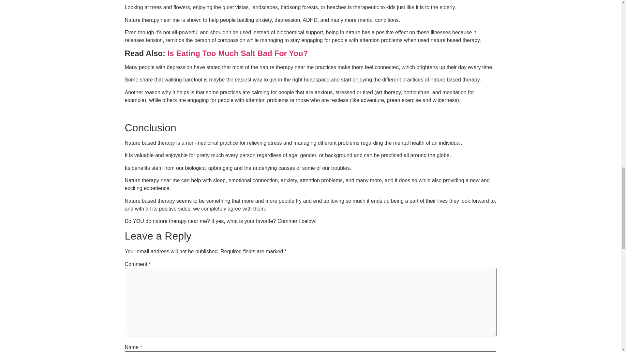  Describe the element at coordinates (238, 53) in the screenshot. I see `Is Eating Too Much Salt Bad For You?` at that location.